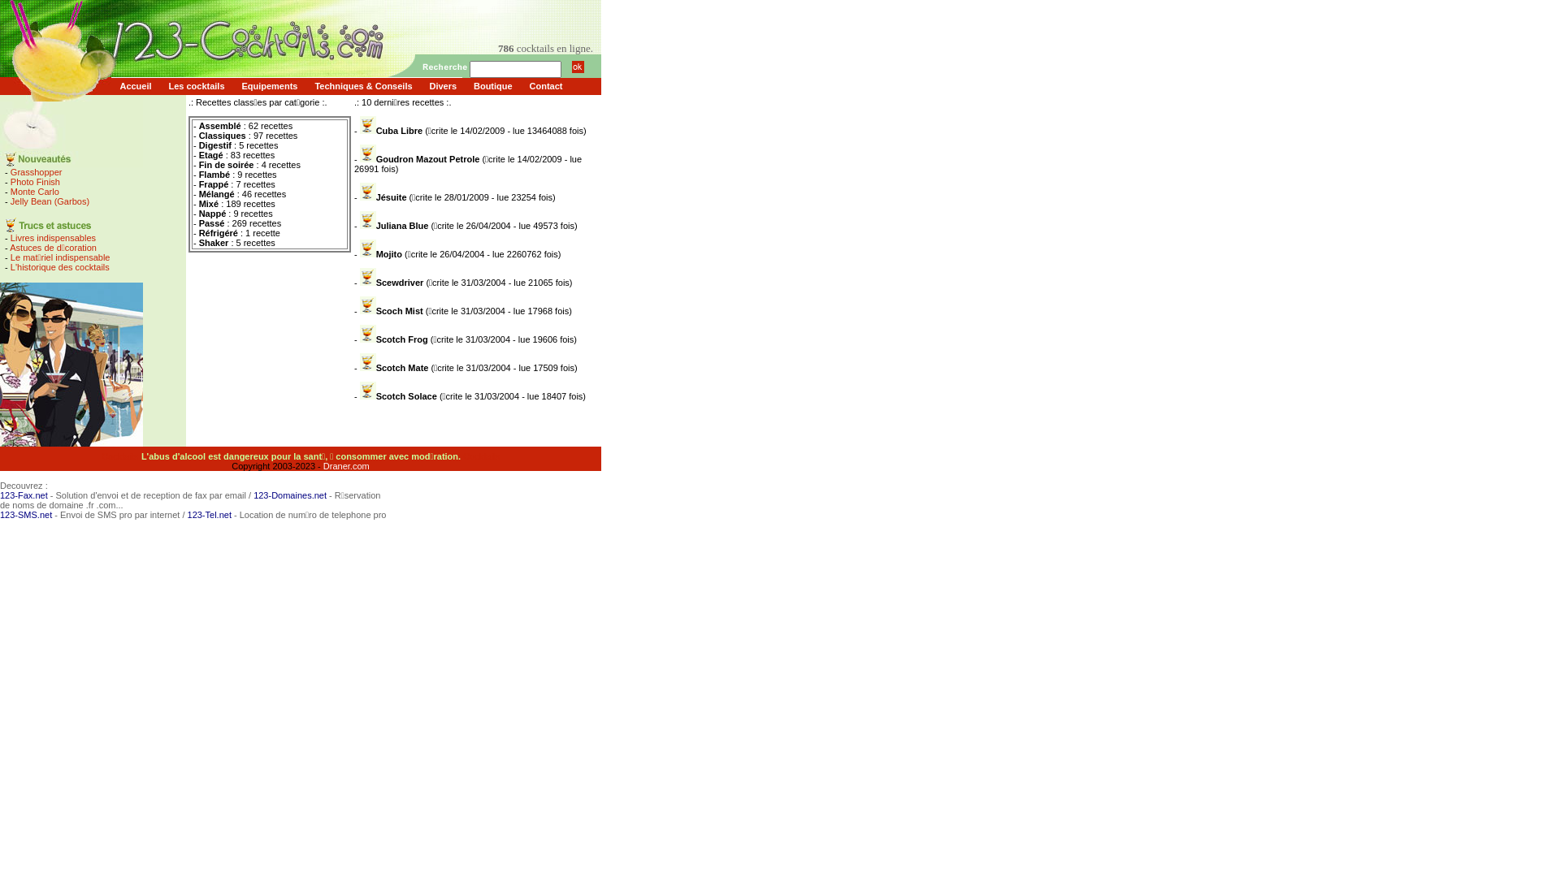 The image size is (1560, 877). I want to click on Draner.com, so click(346, 466).